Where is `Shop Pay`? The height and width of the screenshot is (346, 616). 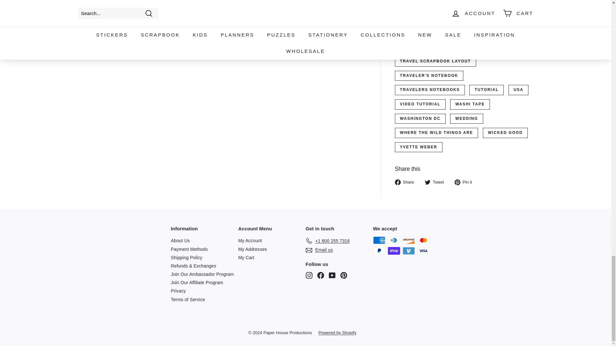 Shop Pay is located at coordinates (393, 251).